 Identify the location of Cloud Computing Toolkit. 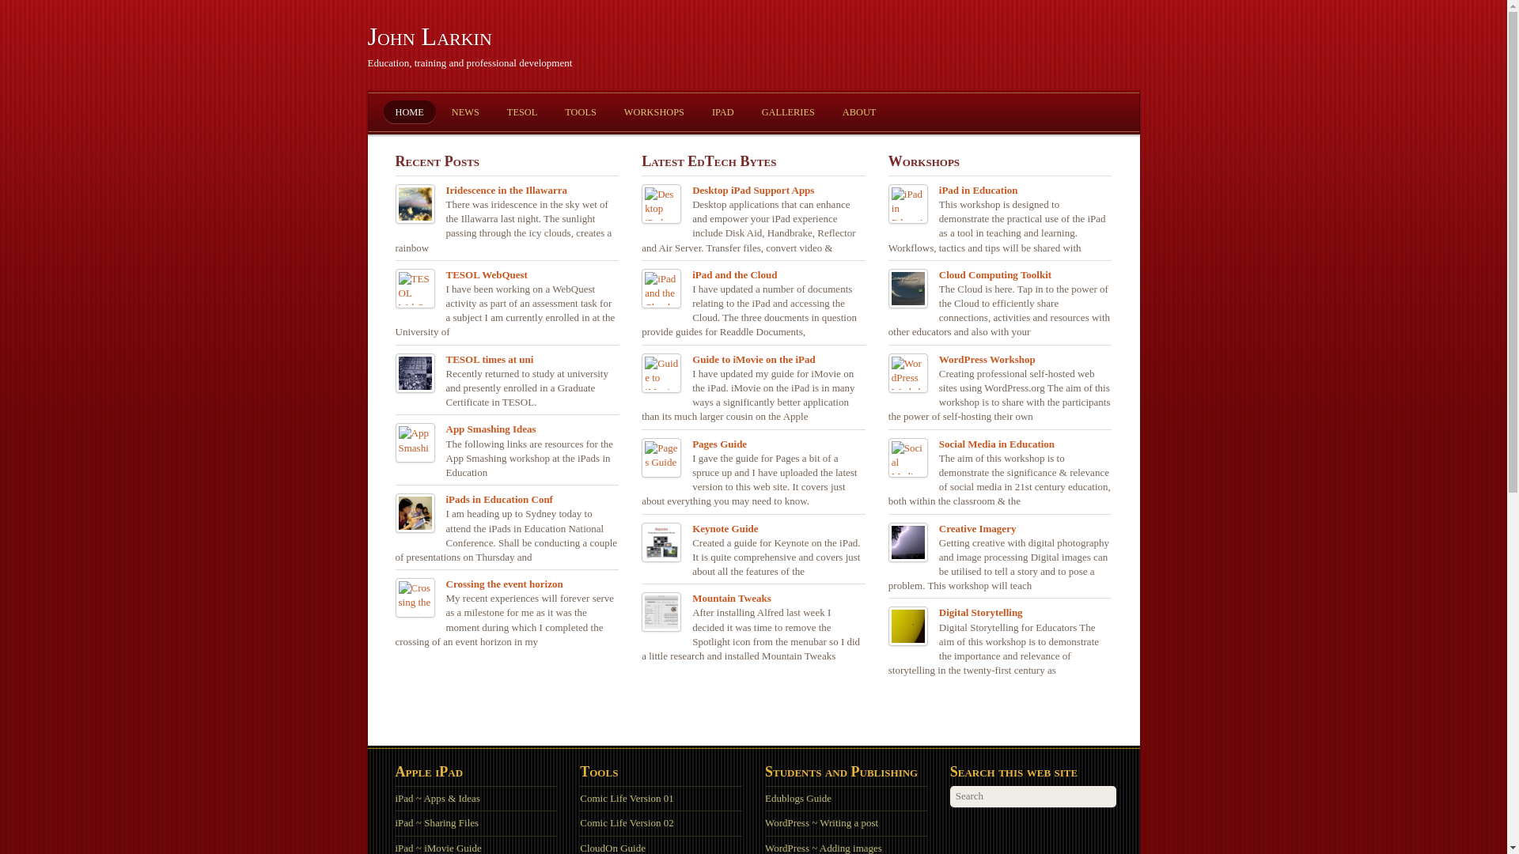
(995, 275).